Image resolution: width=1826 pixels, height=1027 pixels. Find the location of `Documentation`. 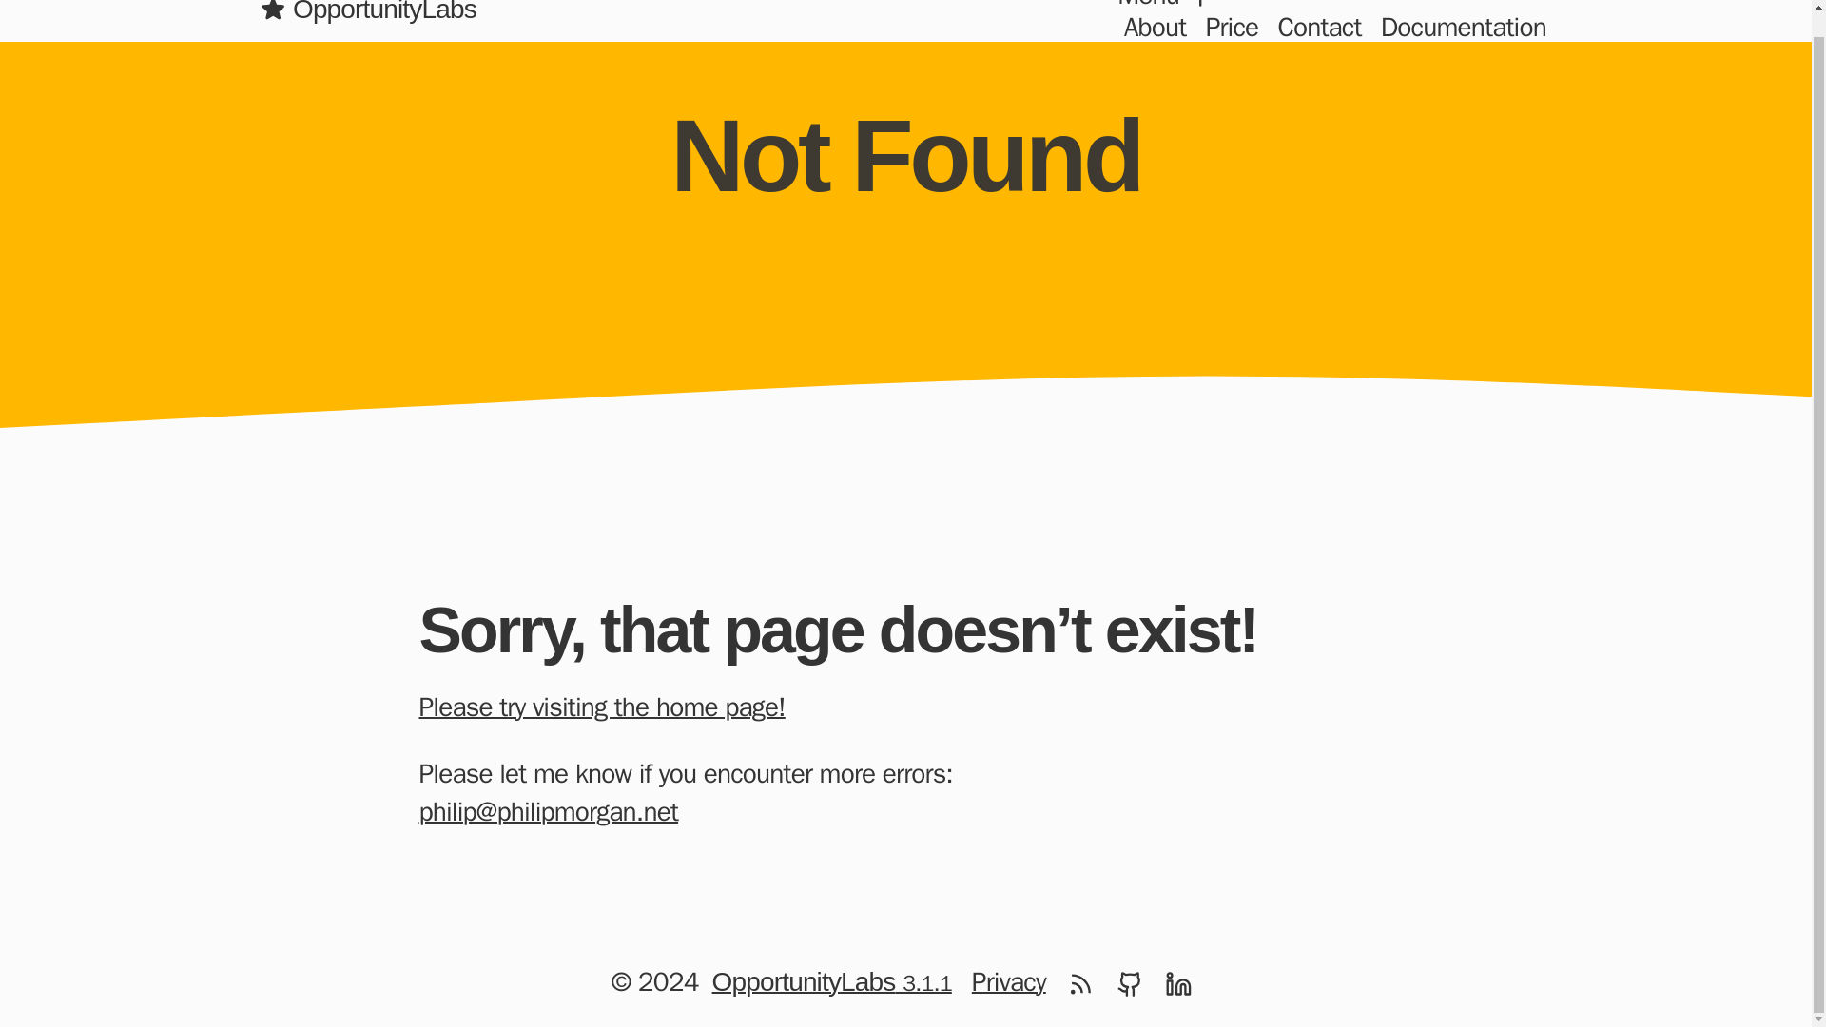

Documentation is located at coordinates (1463, 28).